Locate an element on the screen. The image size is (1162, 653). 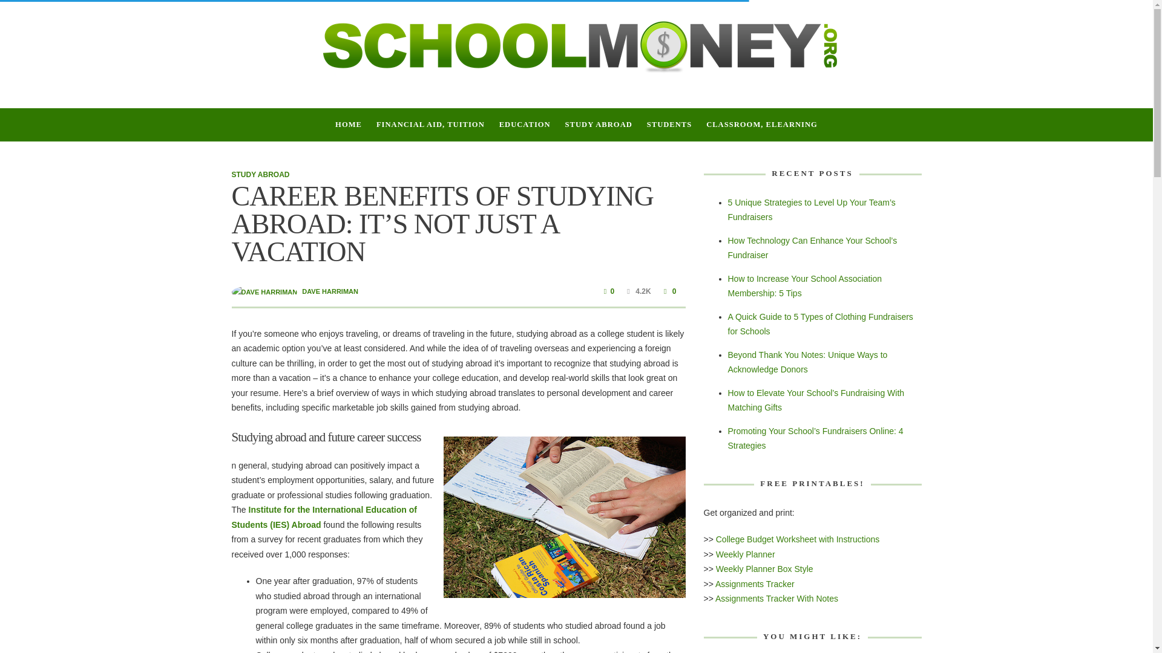
STUDENTS is located at coordinates (669, 125).